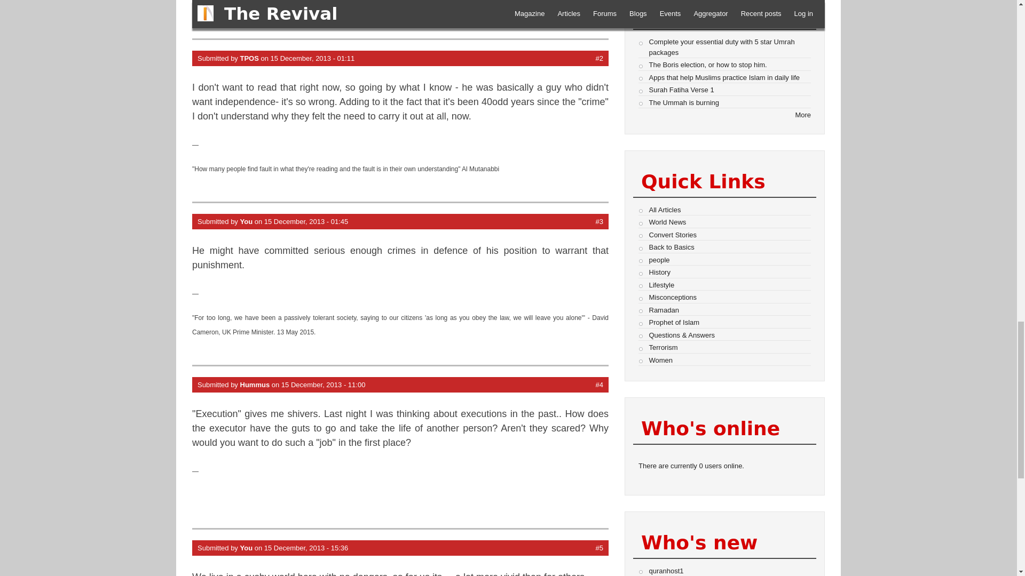  Describe the element at coordinates (247, 547) in the screenshot. I see `You` at that location.